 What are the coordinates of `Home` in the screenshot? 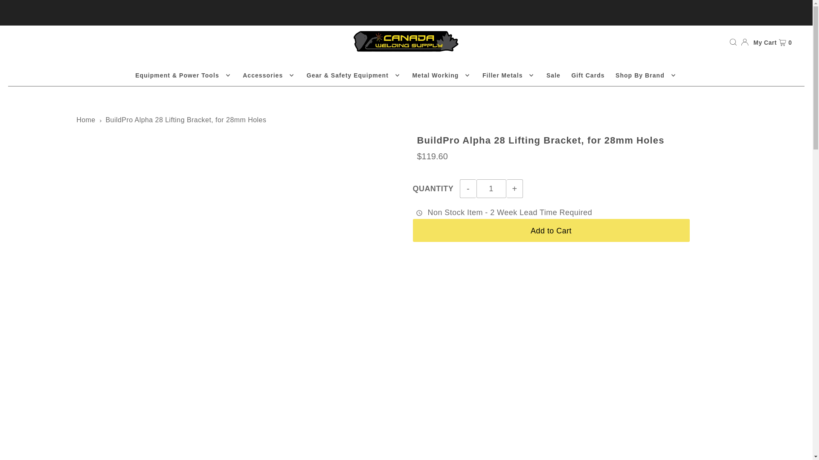 It's located at (85, 120).